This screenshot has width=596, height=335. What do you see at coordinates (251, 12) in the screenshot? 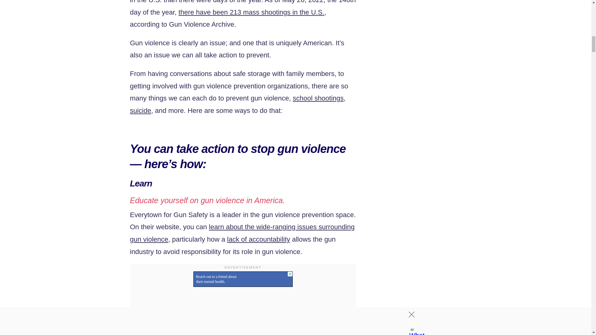
I see `there have been 213 mass shootings in the U.S.` at bounding box center [251, 12].